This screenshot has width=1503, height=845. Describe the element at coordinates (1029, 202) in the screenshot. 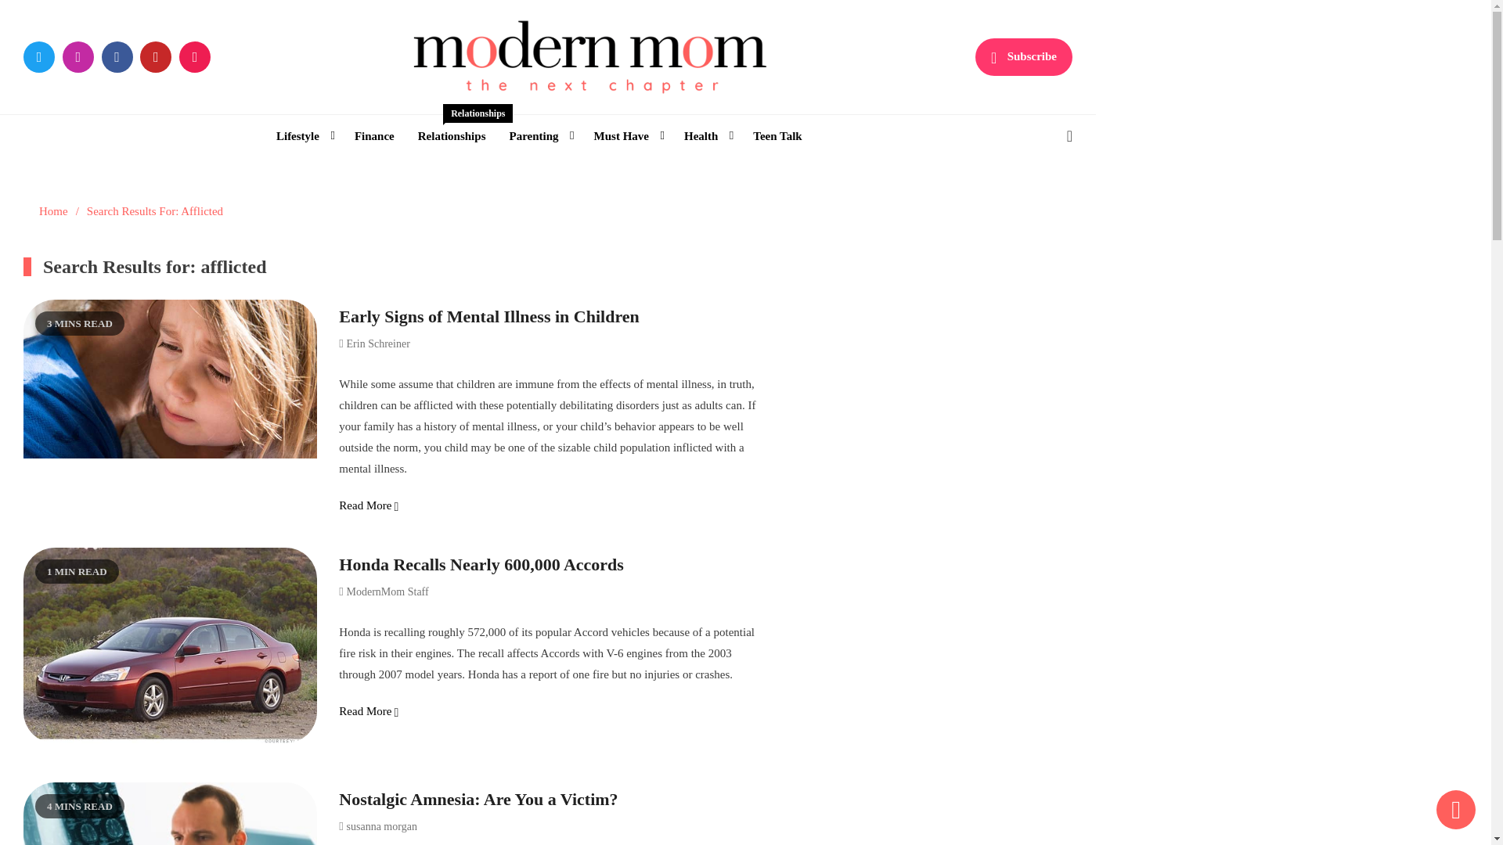

I see `Search` at that location.